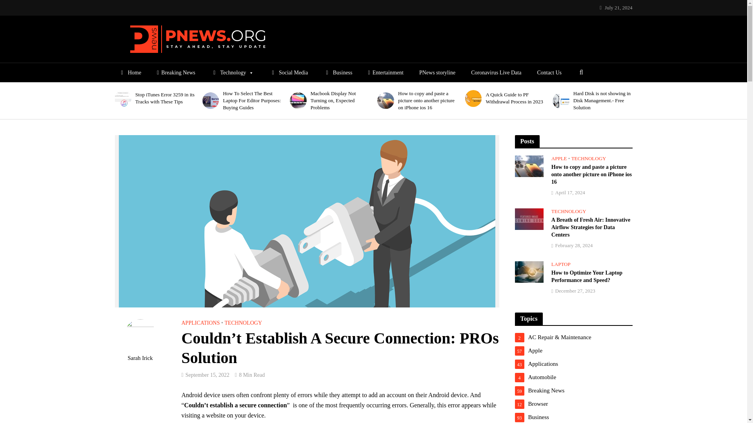 The width and height of the screenshot is (753, 423). I want to click on Home, so click(129, 73).